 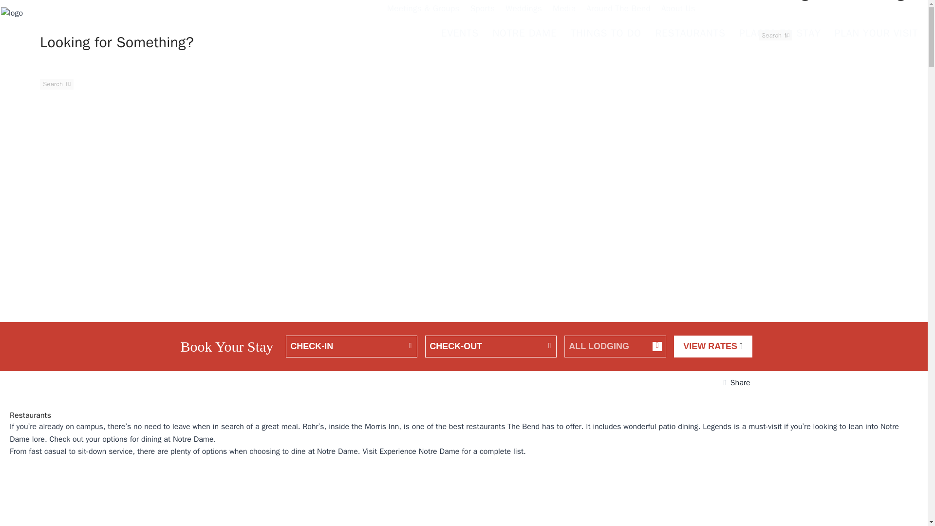 I want to click on Check-Out, so click(x=491, y=347).